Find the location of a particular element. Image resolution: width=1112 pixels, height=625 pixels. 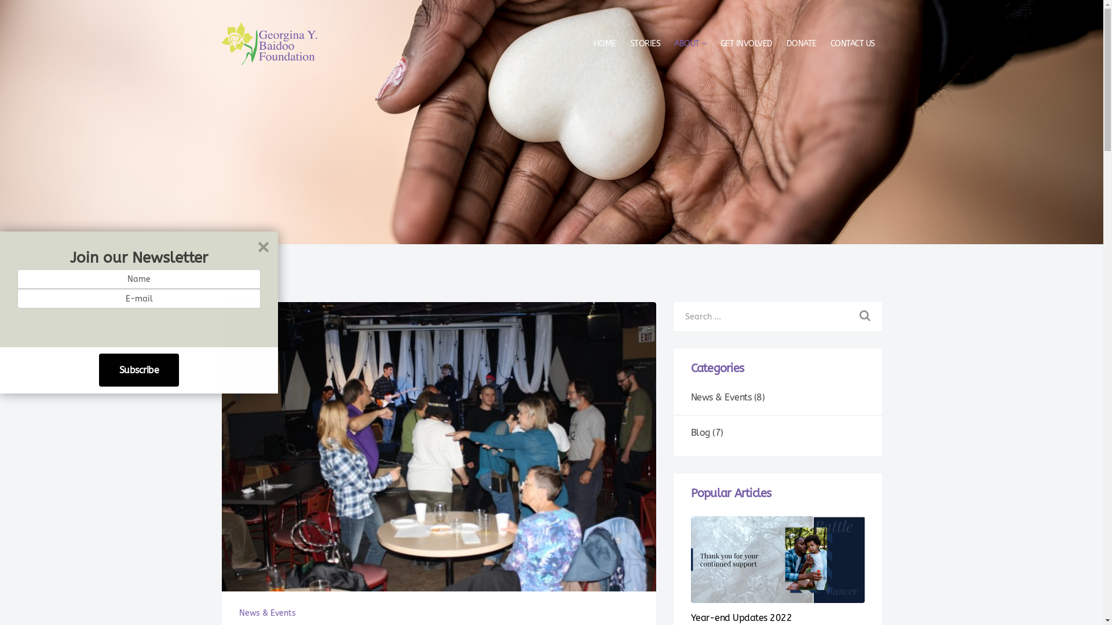

STORIES is located at coordinates (645, 44).